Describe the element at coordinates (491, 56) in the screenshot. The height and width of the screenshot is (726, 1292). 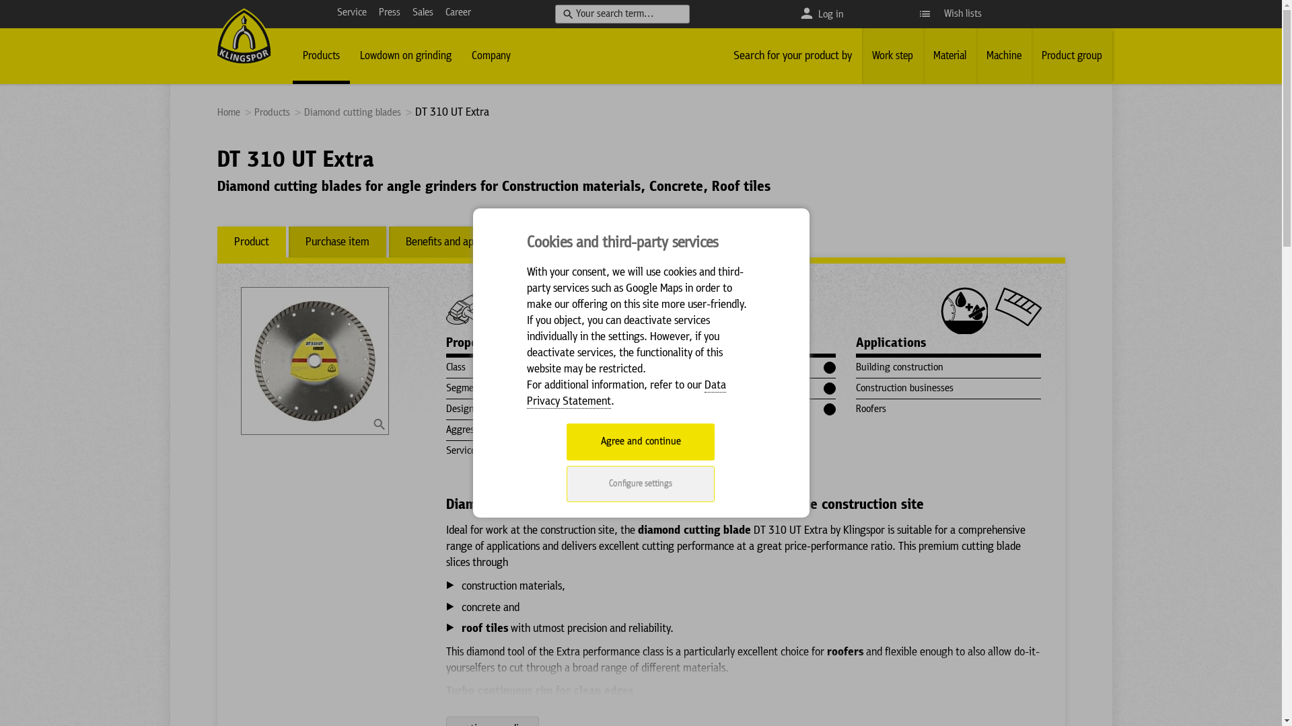
I see `Company` at that location.